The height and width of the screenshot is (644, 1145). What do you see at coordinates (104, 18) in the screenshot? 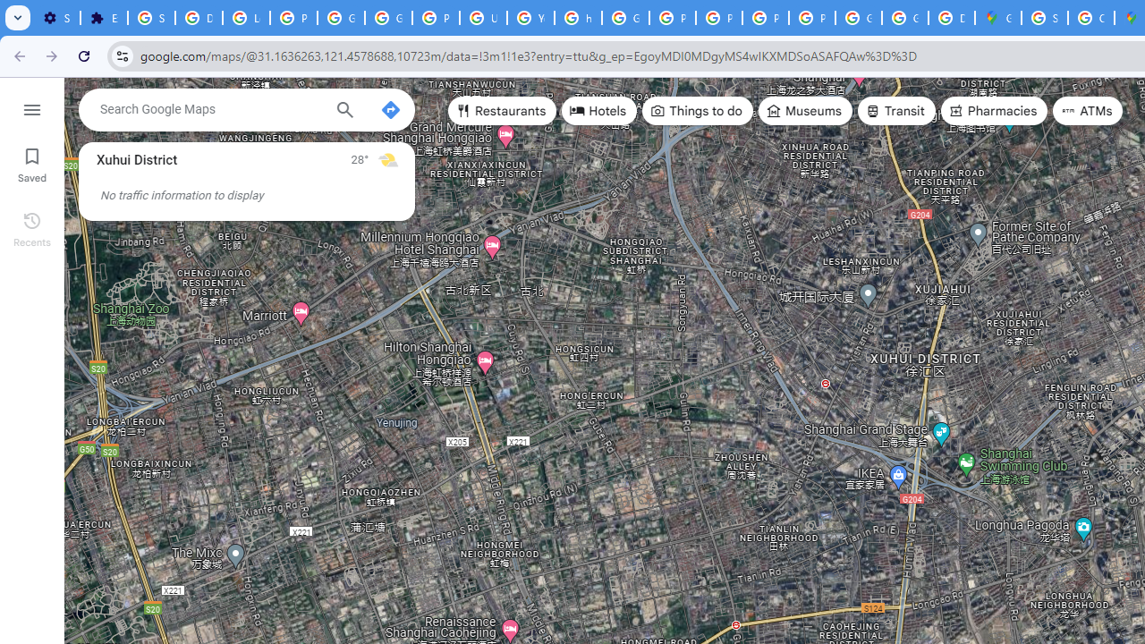
I see `Extensions` at bounding box center [104, 18].